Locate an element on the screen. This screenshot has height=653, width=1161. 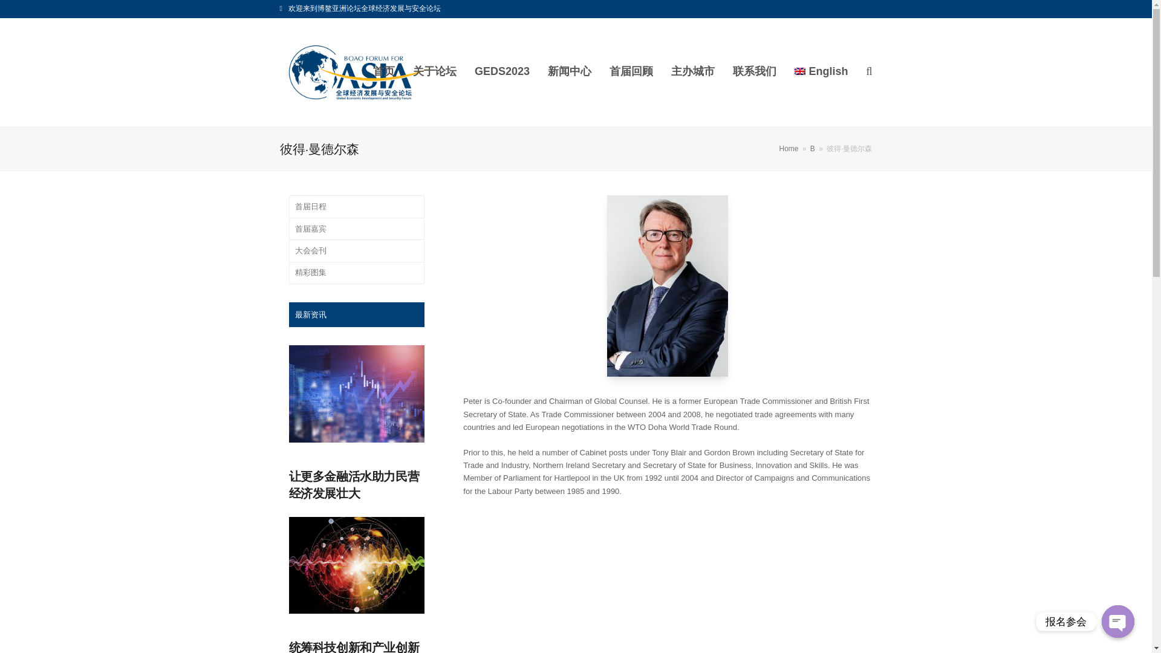
B is located at coordinates (813, 148).